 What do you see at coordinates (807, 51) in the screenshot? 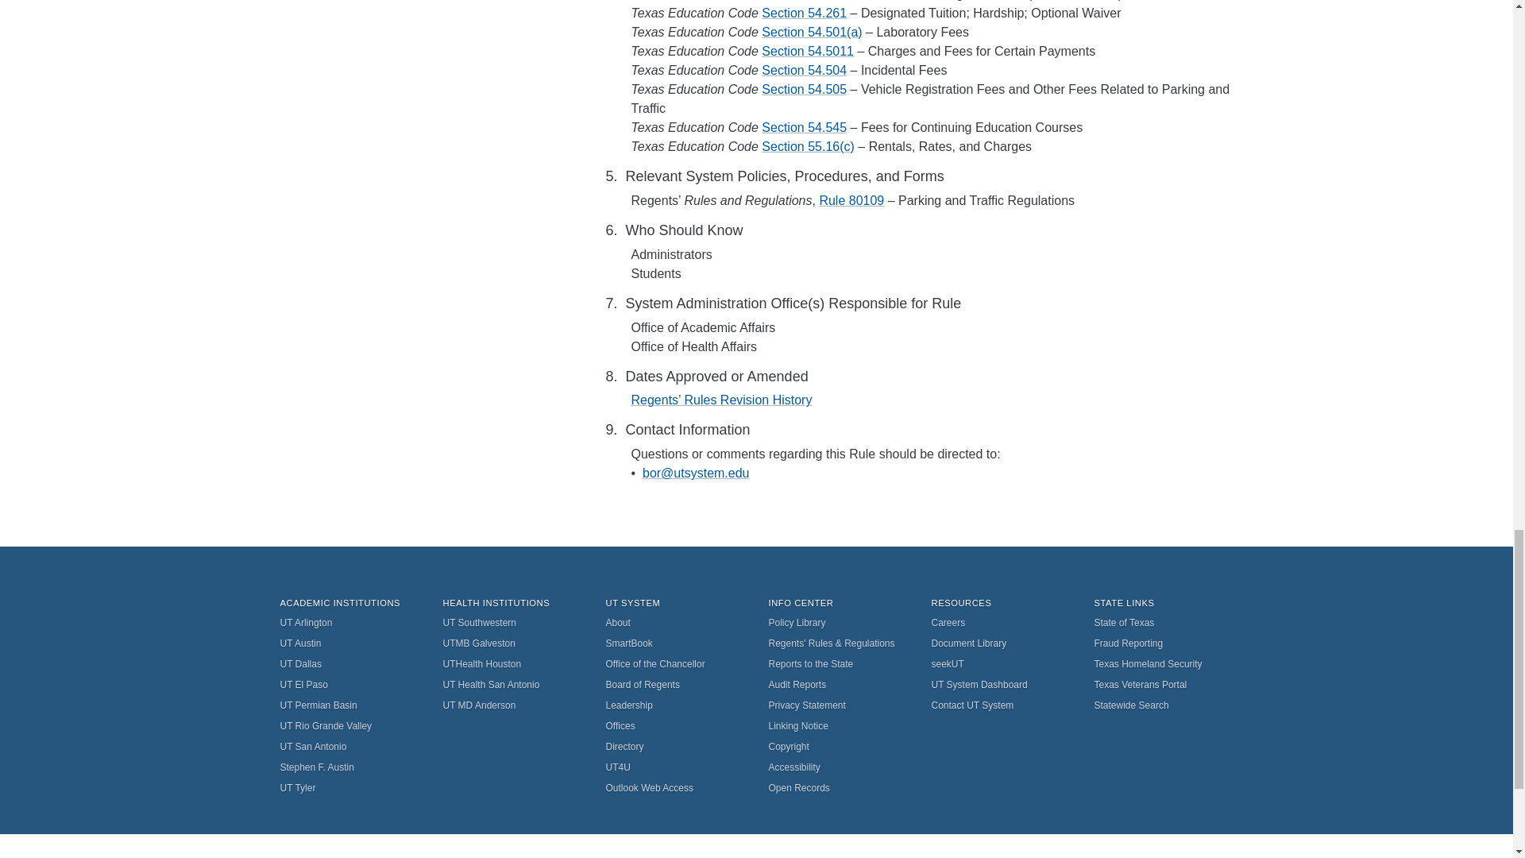
I see `Section 54.5011` at bounding box center [807, 51].